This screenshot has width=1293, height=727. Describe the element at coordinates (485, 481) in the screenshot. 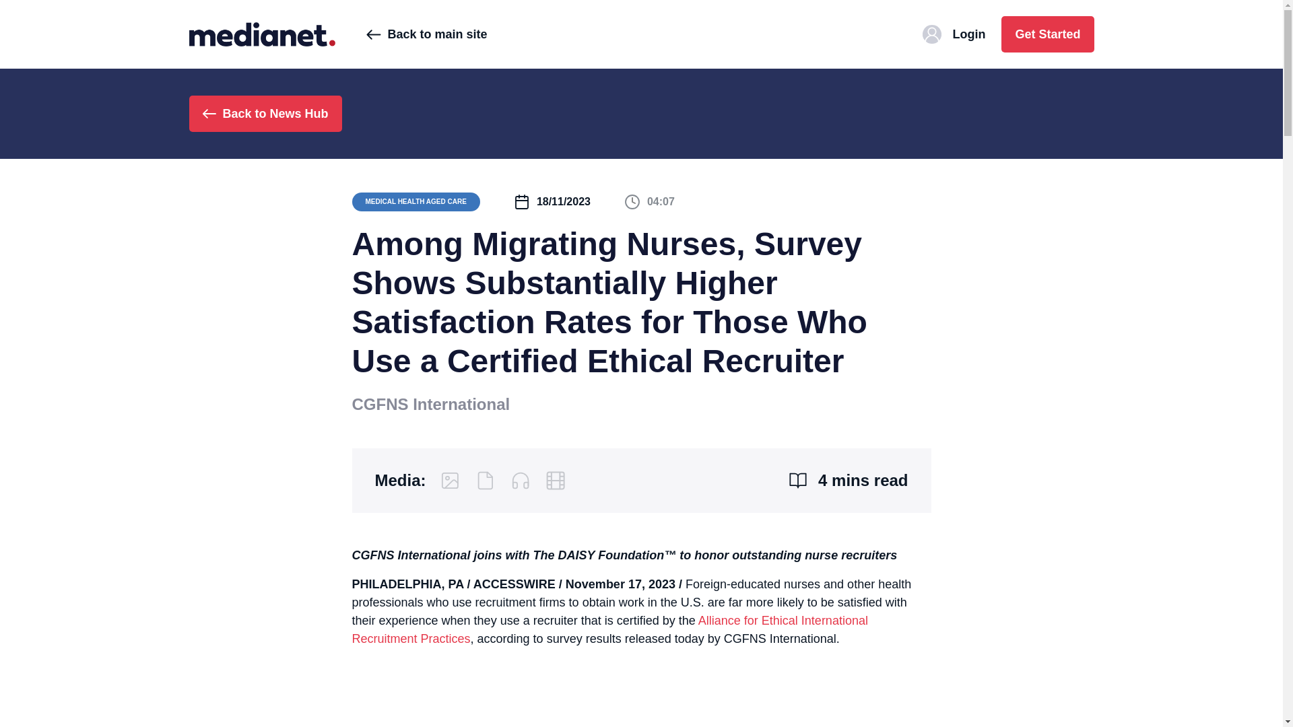

I see `No file attachments` at that location.